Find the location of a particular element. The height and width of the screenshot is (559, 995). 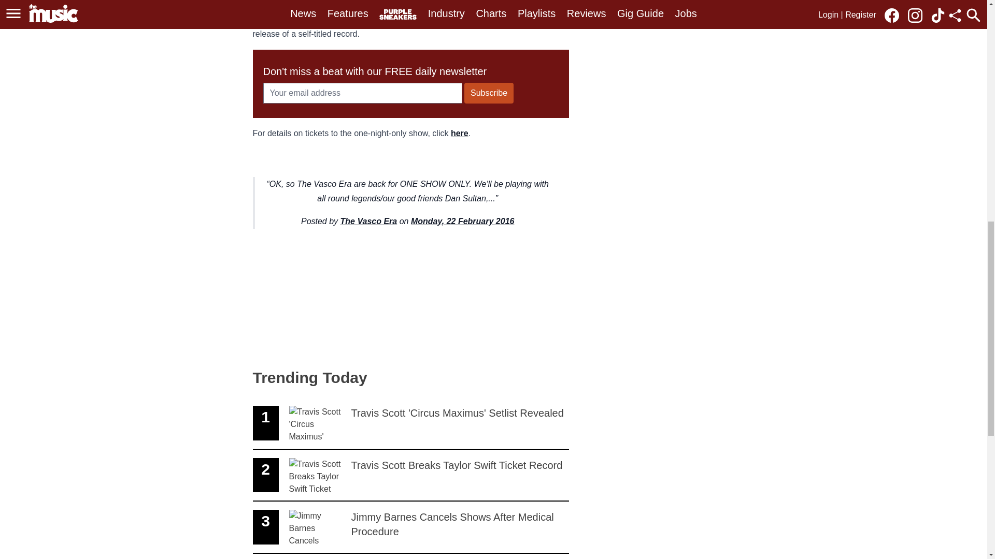

Subscribe is located at coordinates (462, 222).